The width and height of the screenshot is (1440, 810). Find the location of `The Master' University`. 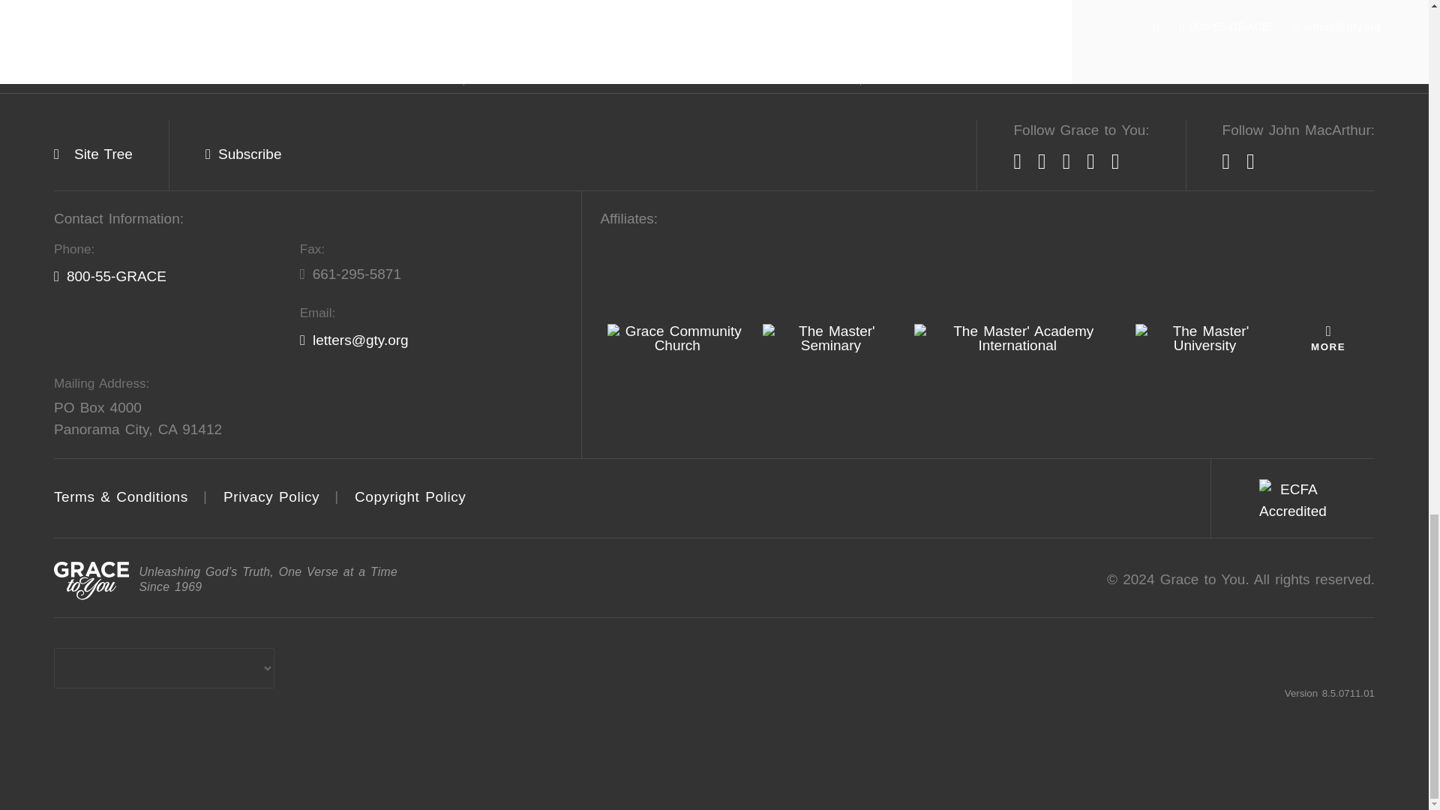

The Master' University is located at coordinates (1204, 337).